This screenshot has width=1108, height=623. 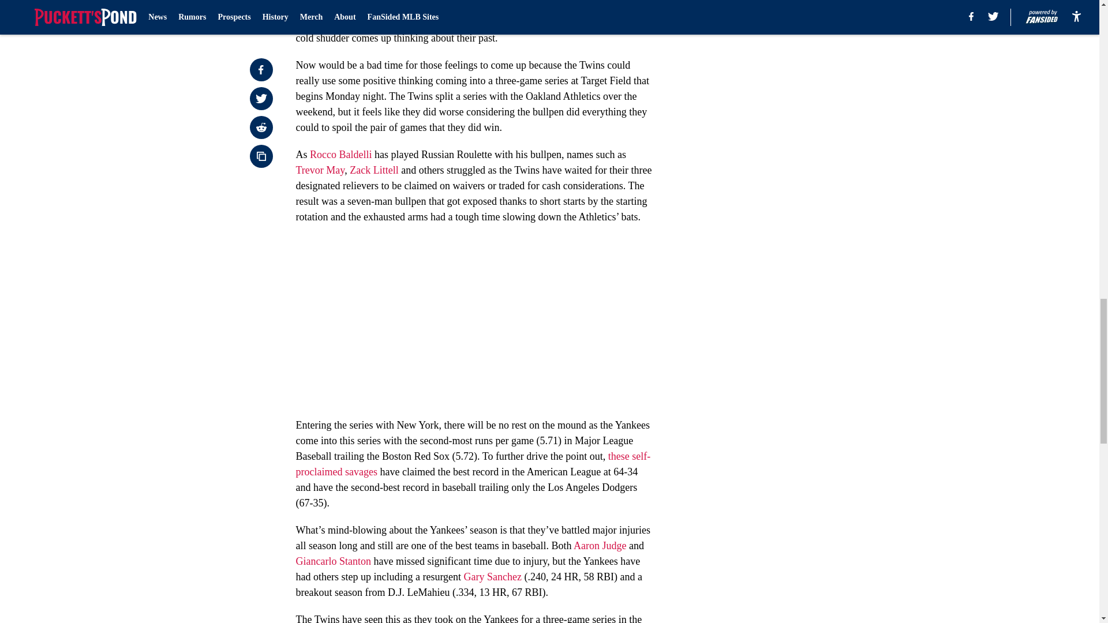 I want to click on Zack Littell, so click(x=374, y=170).